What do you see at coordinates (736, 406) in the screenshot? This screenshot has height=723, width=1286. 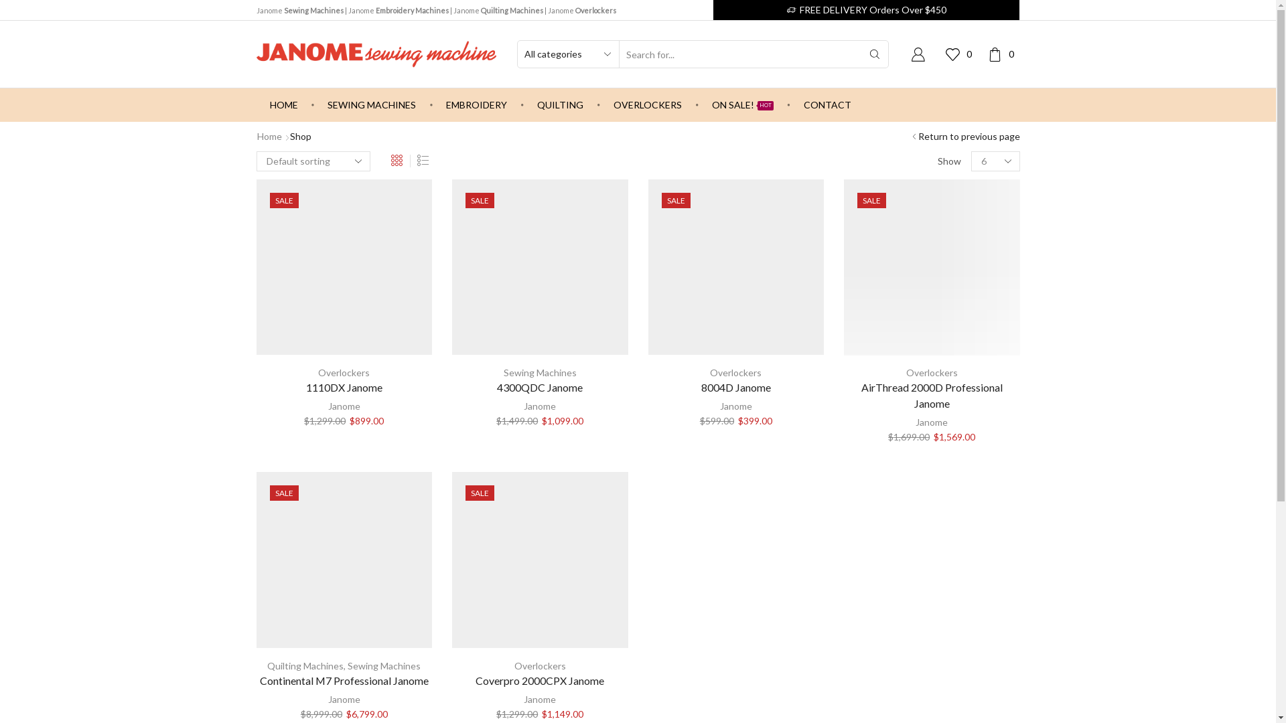 I see `Janome` at bounding box center [736, 406].